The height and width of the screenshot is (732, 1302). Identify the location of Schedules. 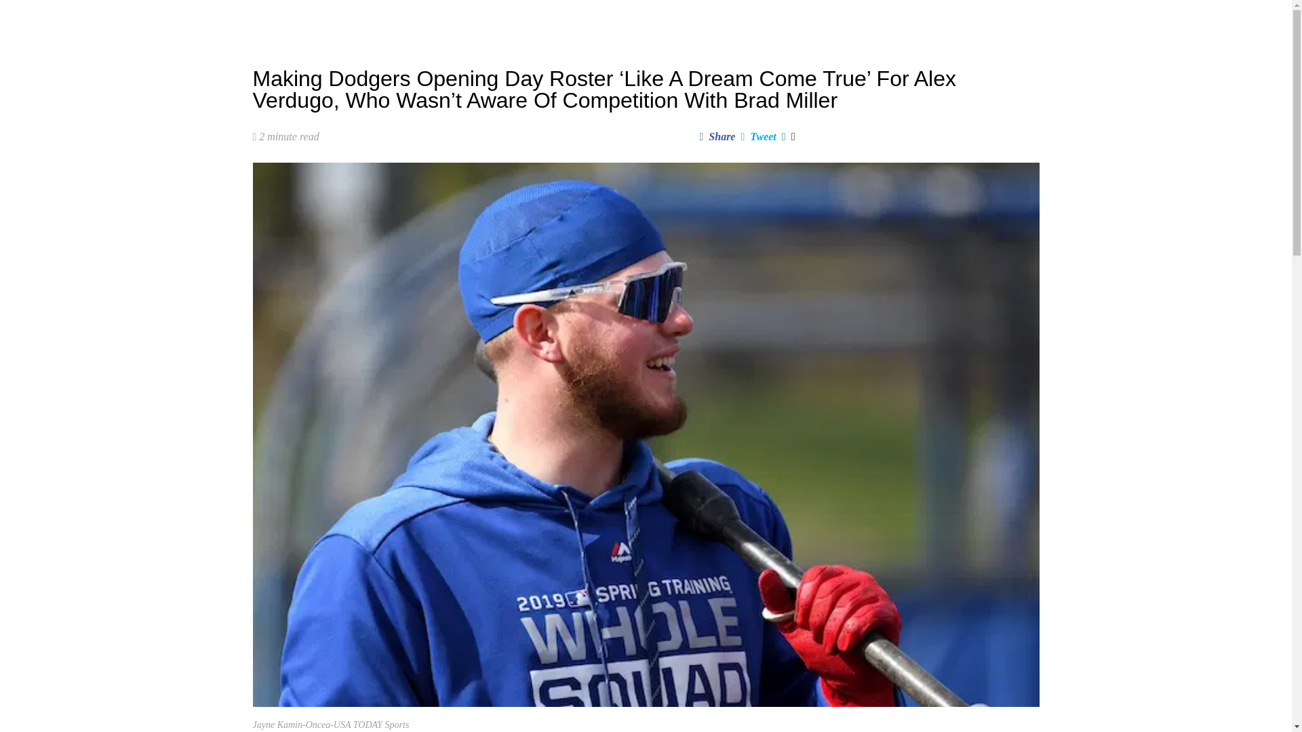
(517, 20).